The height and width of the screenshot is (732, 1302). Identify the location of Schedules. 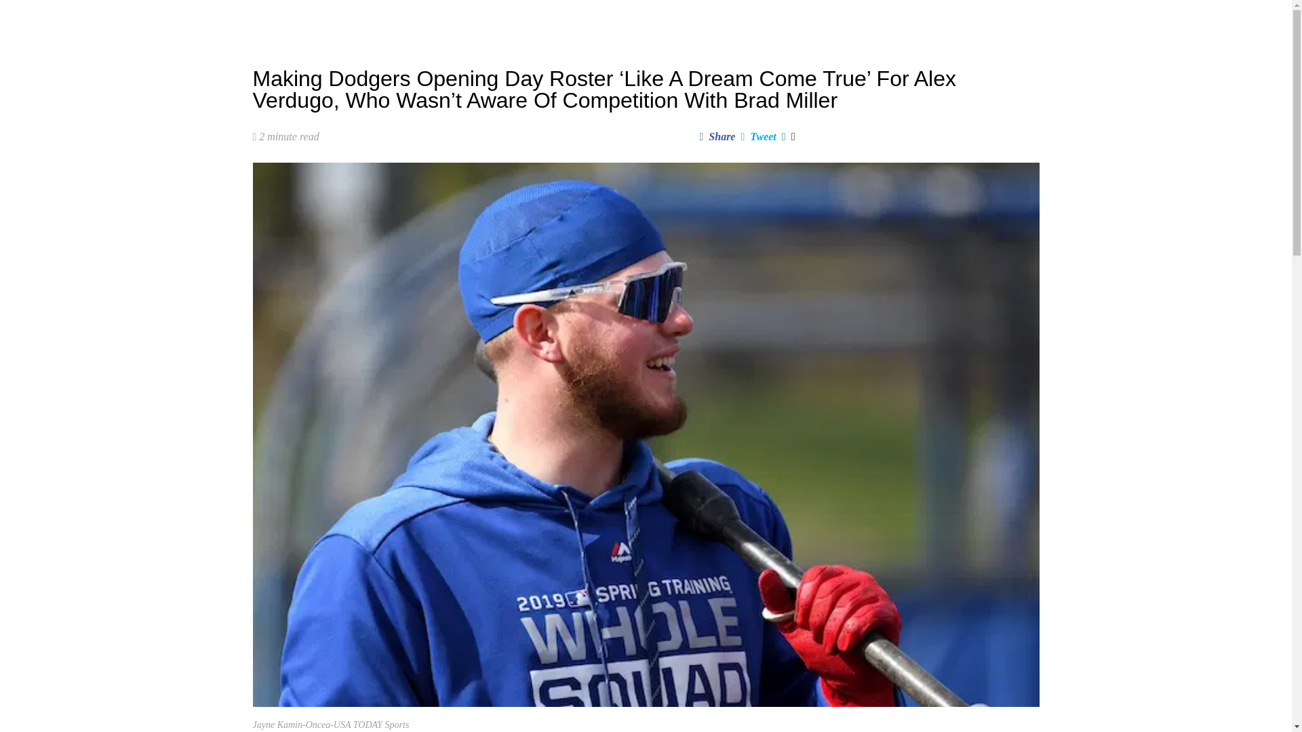
(517, 20).